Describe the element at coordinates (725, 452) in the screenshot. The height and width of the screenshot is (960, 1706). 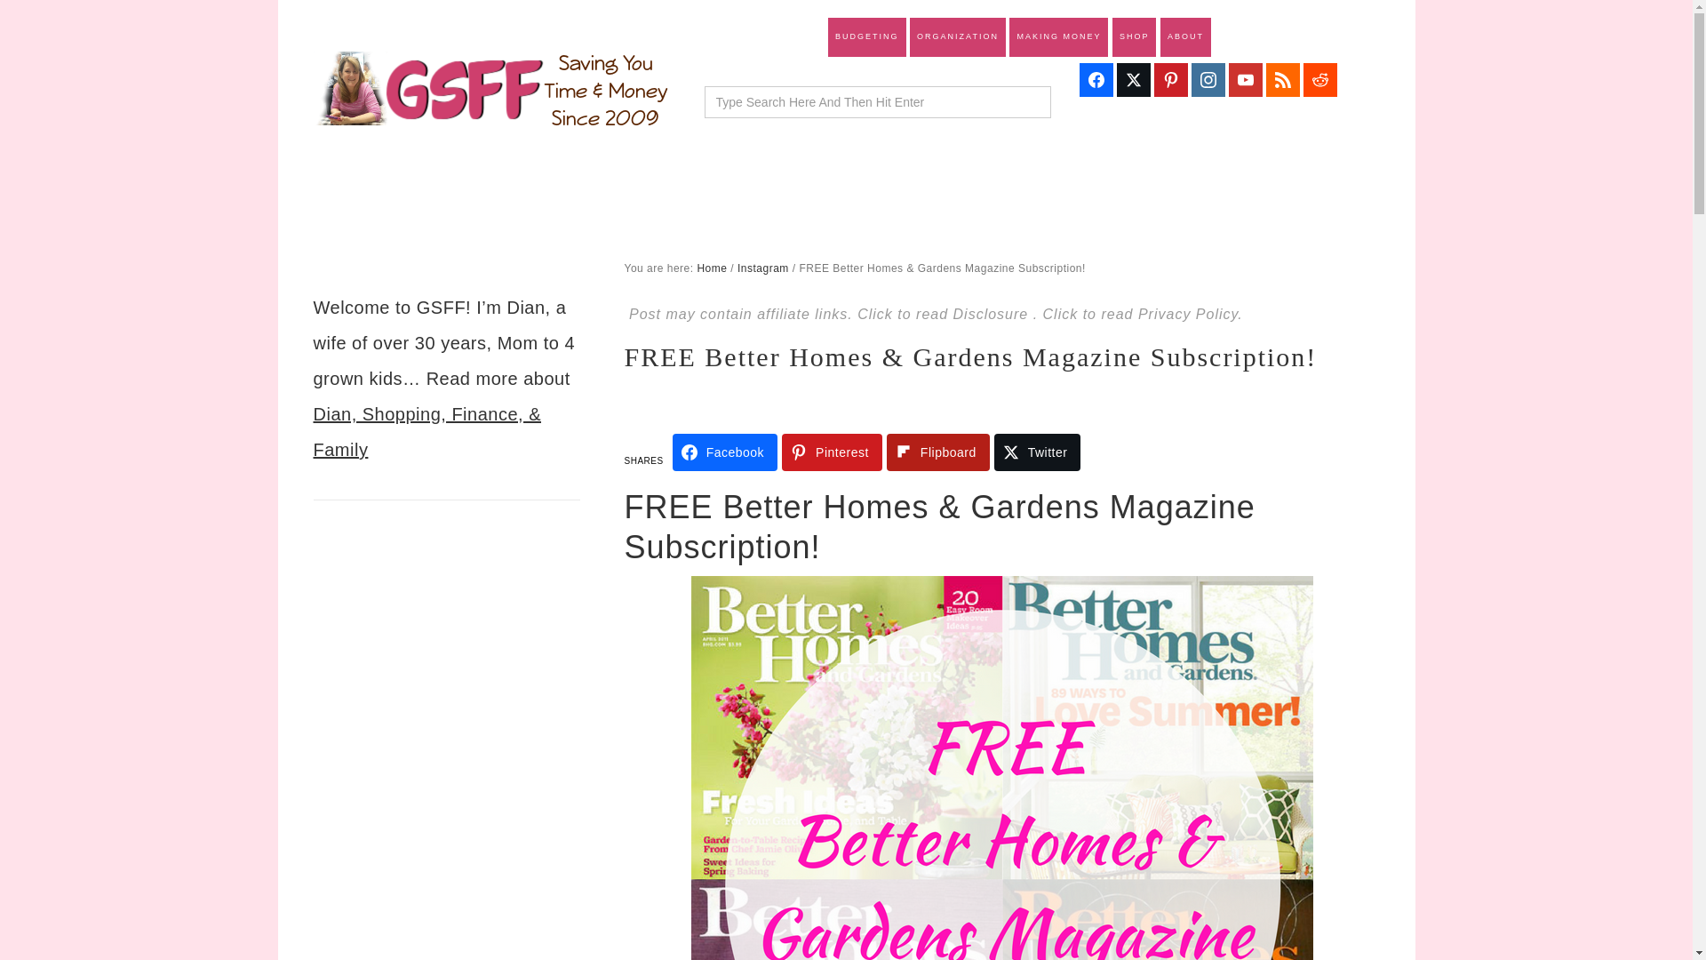
I see `Facebook` at that location.